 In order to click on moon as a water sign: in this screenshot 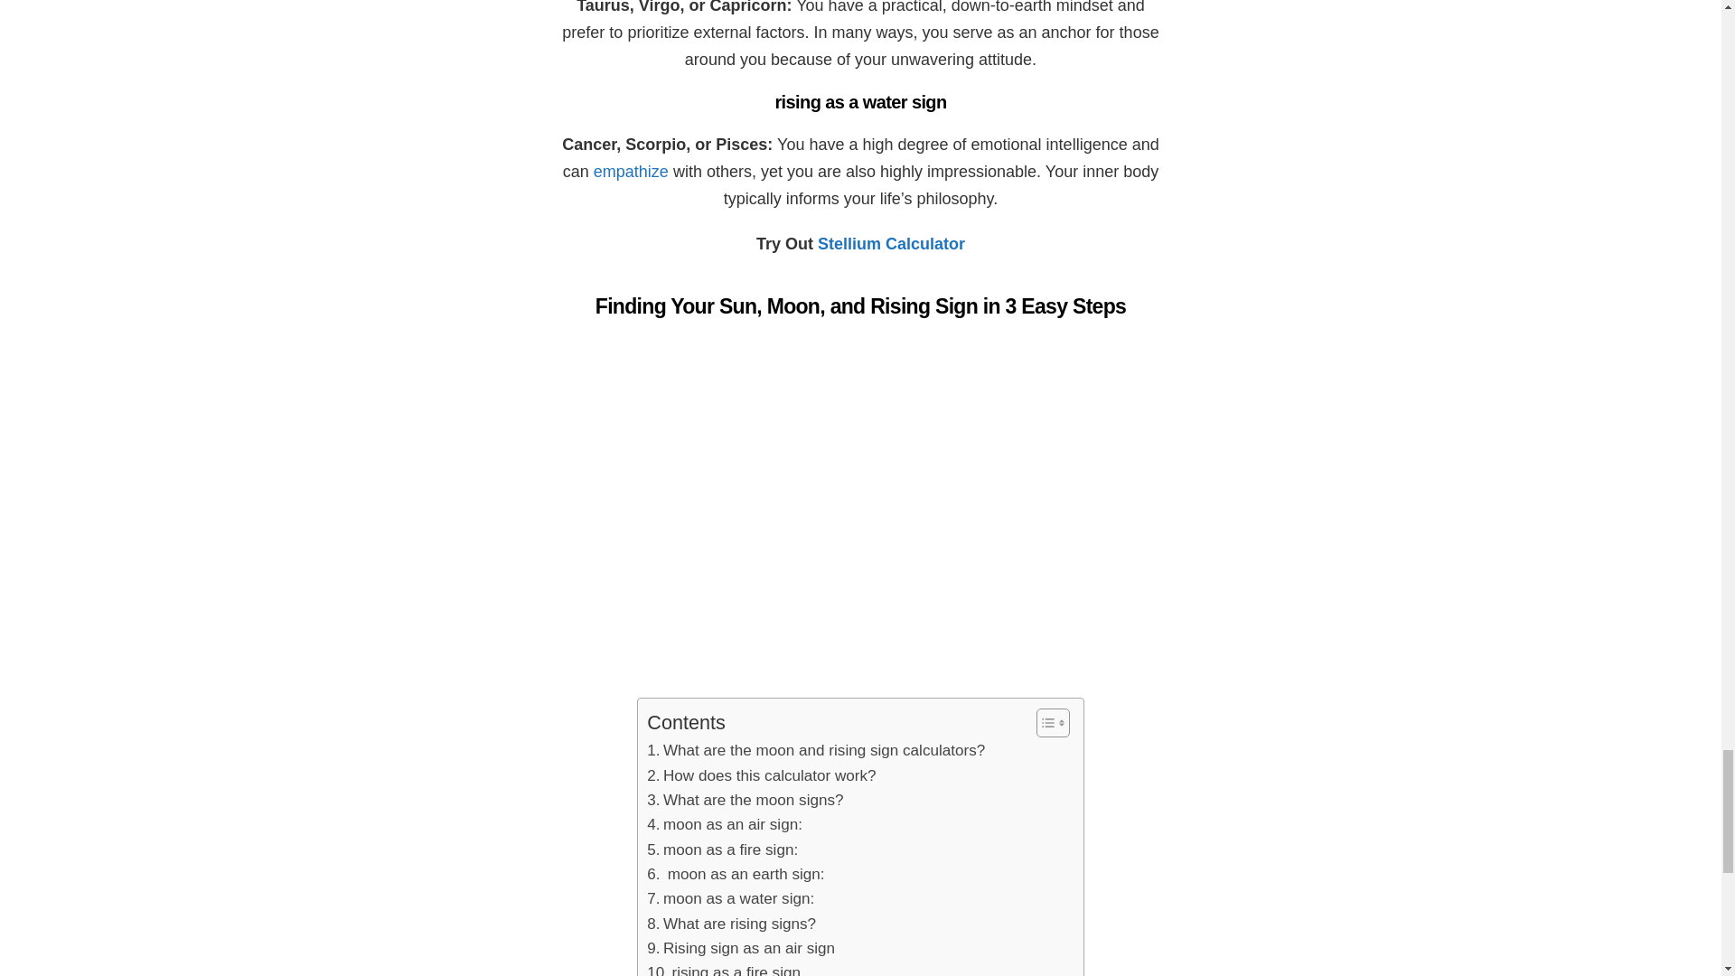, I will do `click(730, 898)`.